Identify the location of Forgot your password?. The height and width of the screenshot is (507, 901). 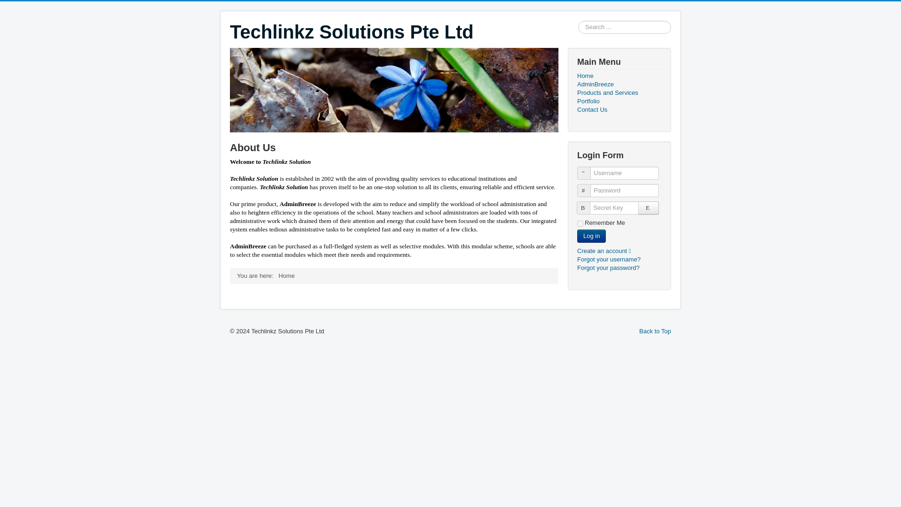
(608, 268).